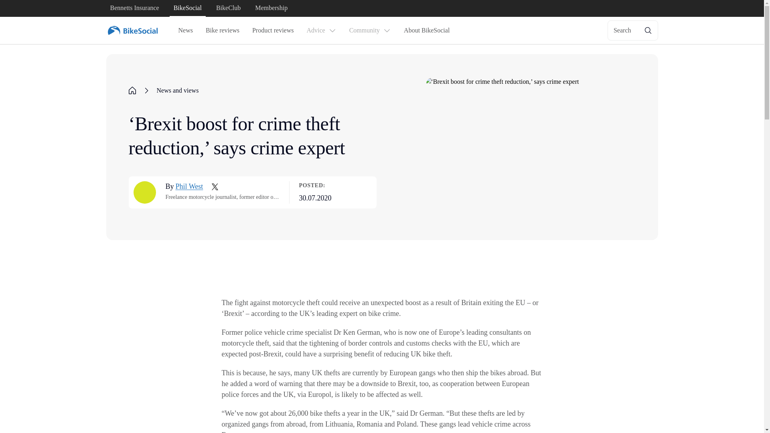 This screenshot has width=770, height=433. What do you see at coordinates (222, 30) in the screenshot?
I see `Bike reviews` at bounding box center [222, 30].